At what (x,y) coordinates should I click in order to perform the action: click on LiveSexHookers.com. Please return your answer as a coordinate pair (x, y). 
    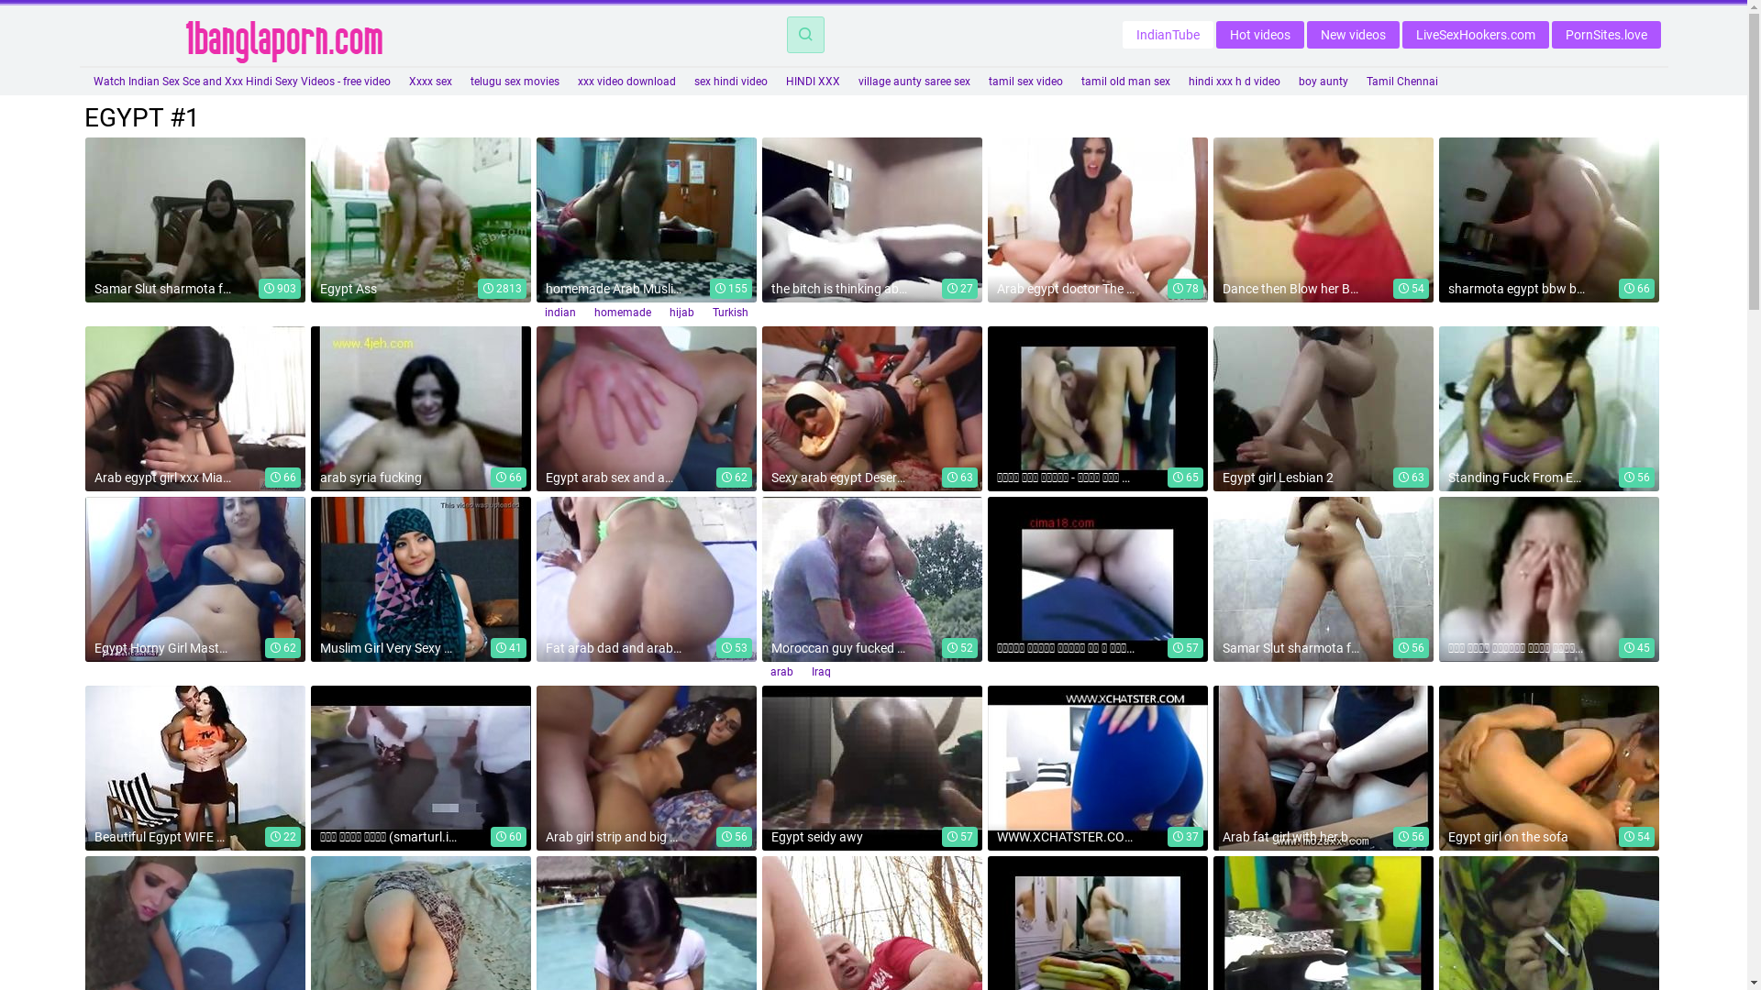
    Looking at the image, I should click on (1475, 34).